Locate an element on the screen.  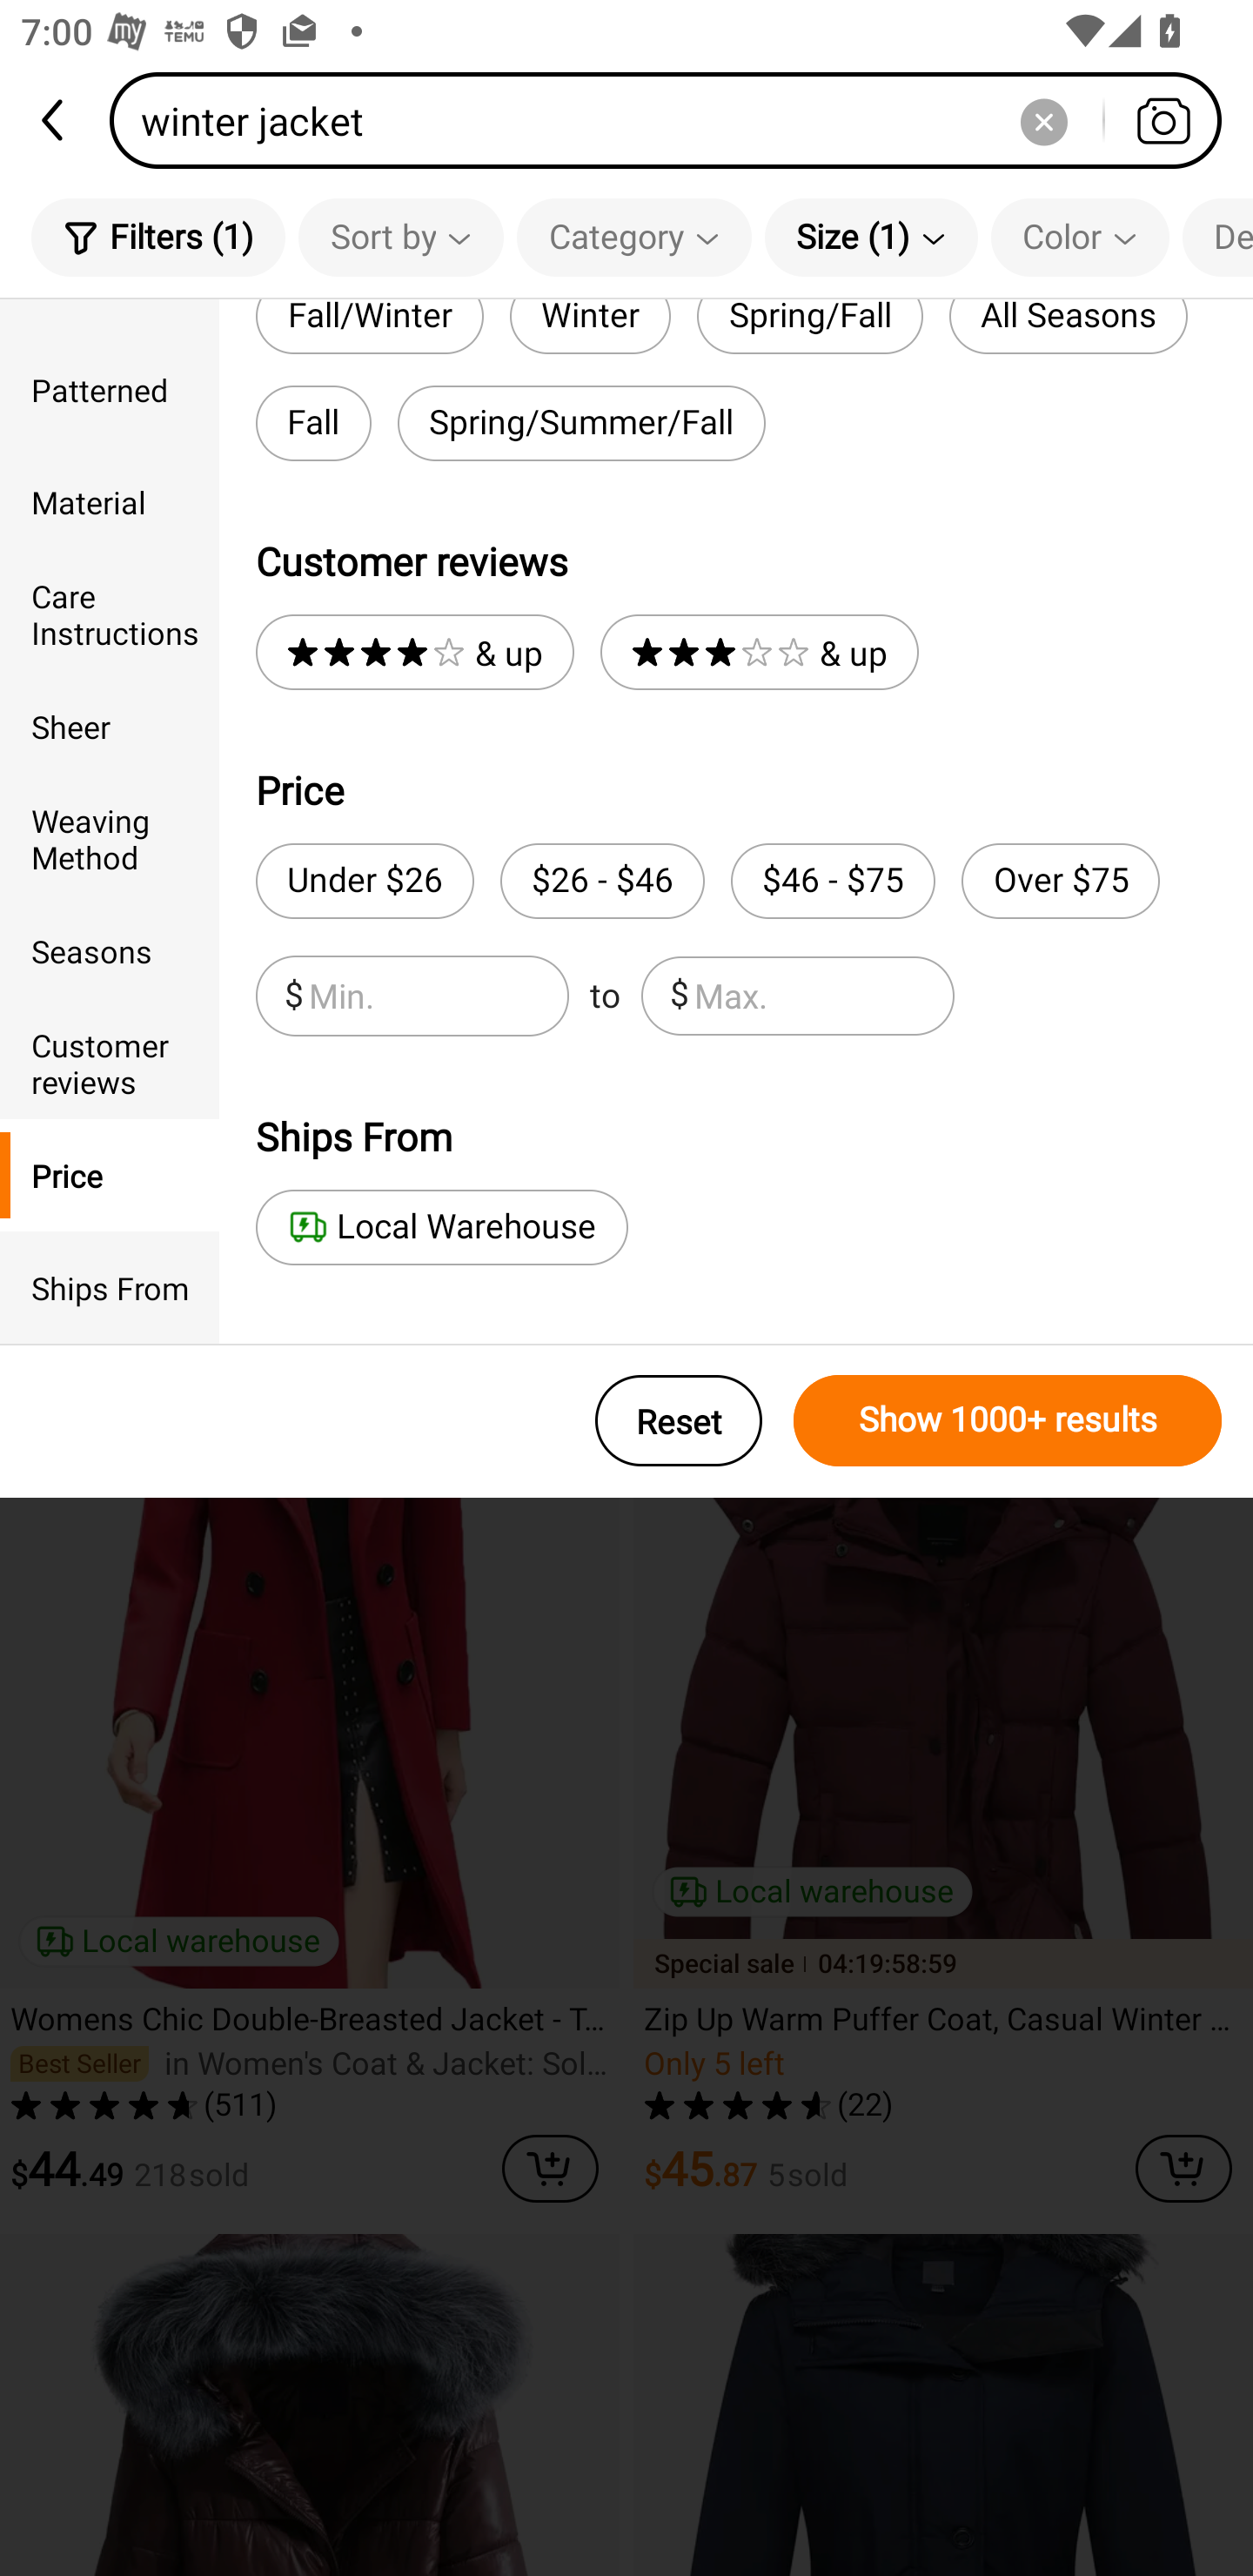
winter jacket is located at coordinates (675, 120).